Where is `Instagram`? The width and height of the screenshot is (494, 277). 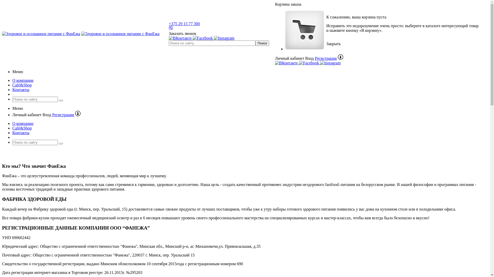
Instagram is located at coordinates (224, 38).